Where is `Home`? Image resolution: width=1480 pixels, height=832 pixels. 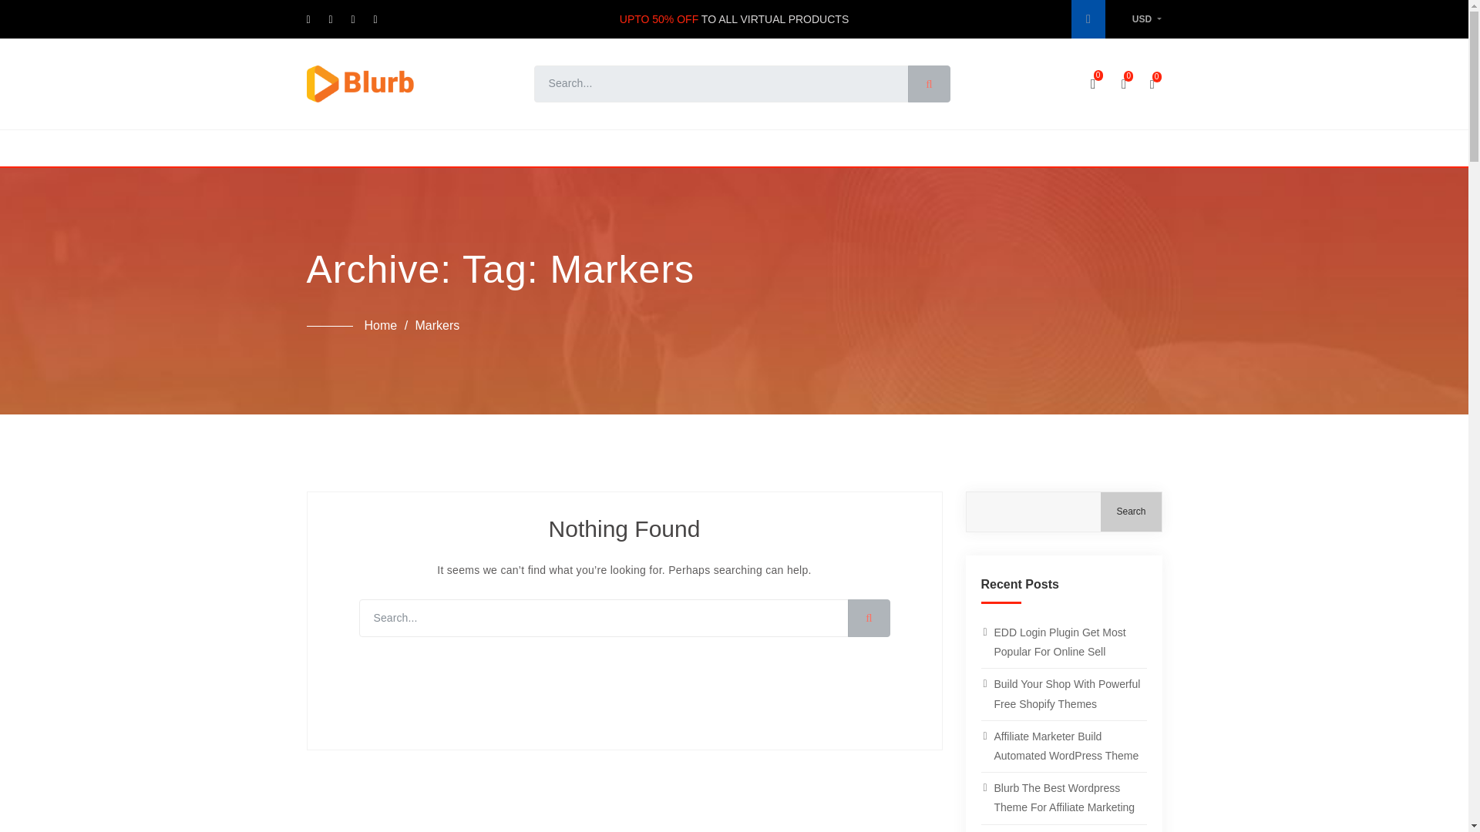 Home is located at coordinates (380, 327).